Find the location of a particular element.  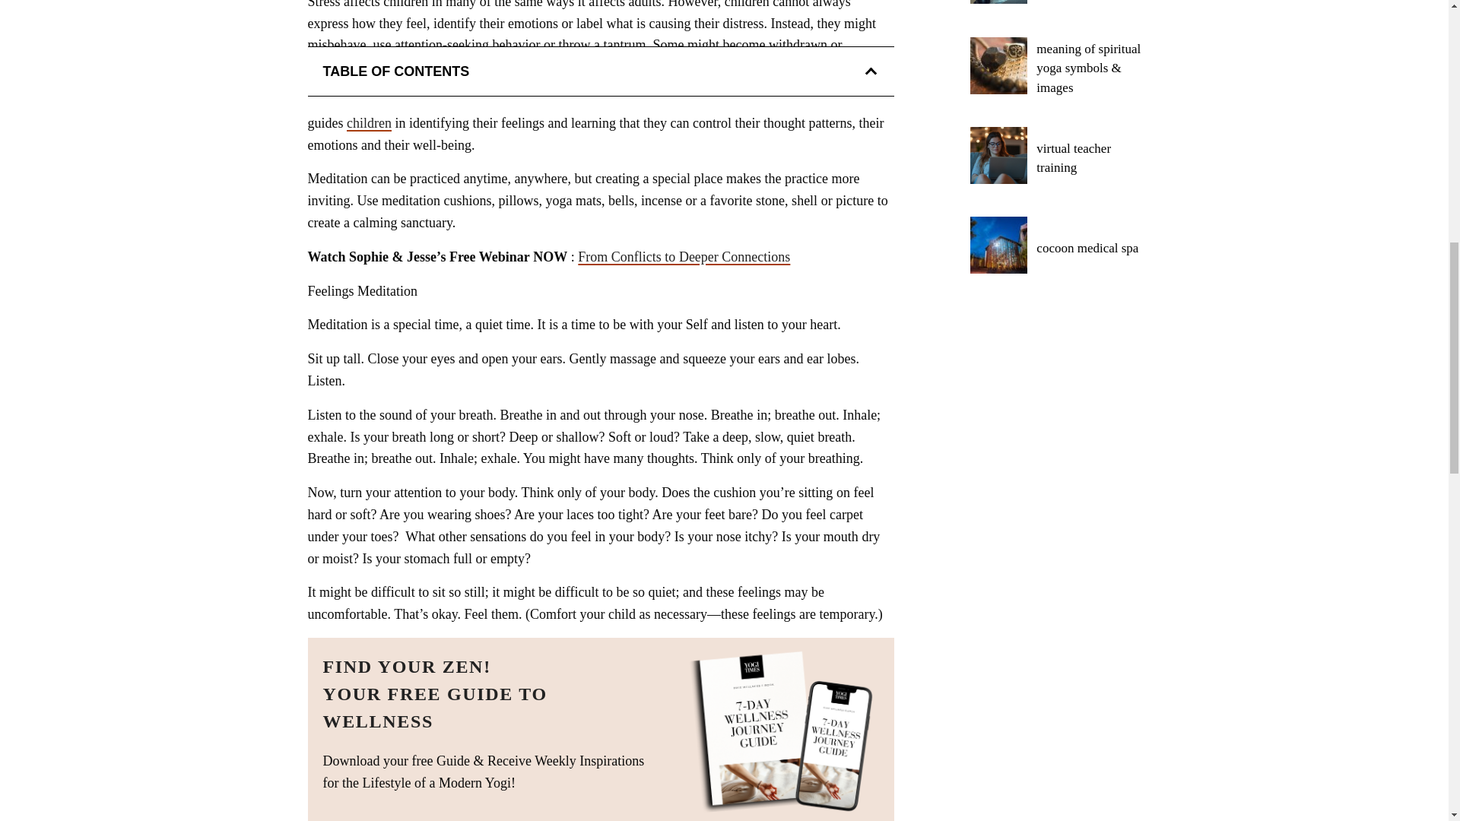

Scroll back to top is located at coordinates (1411, 654).